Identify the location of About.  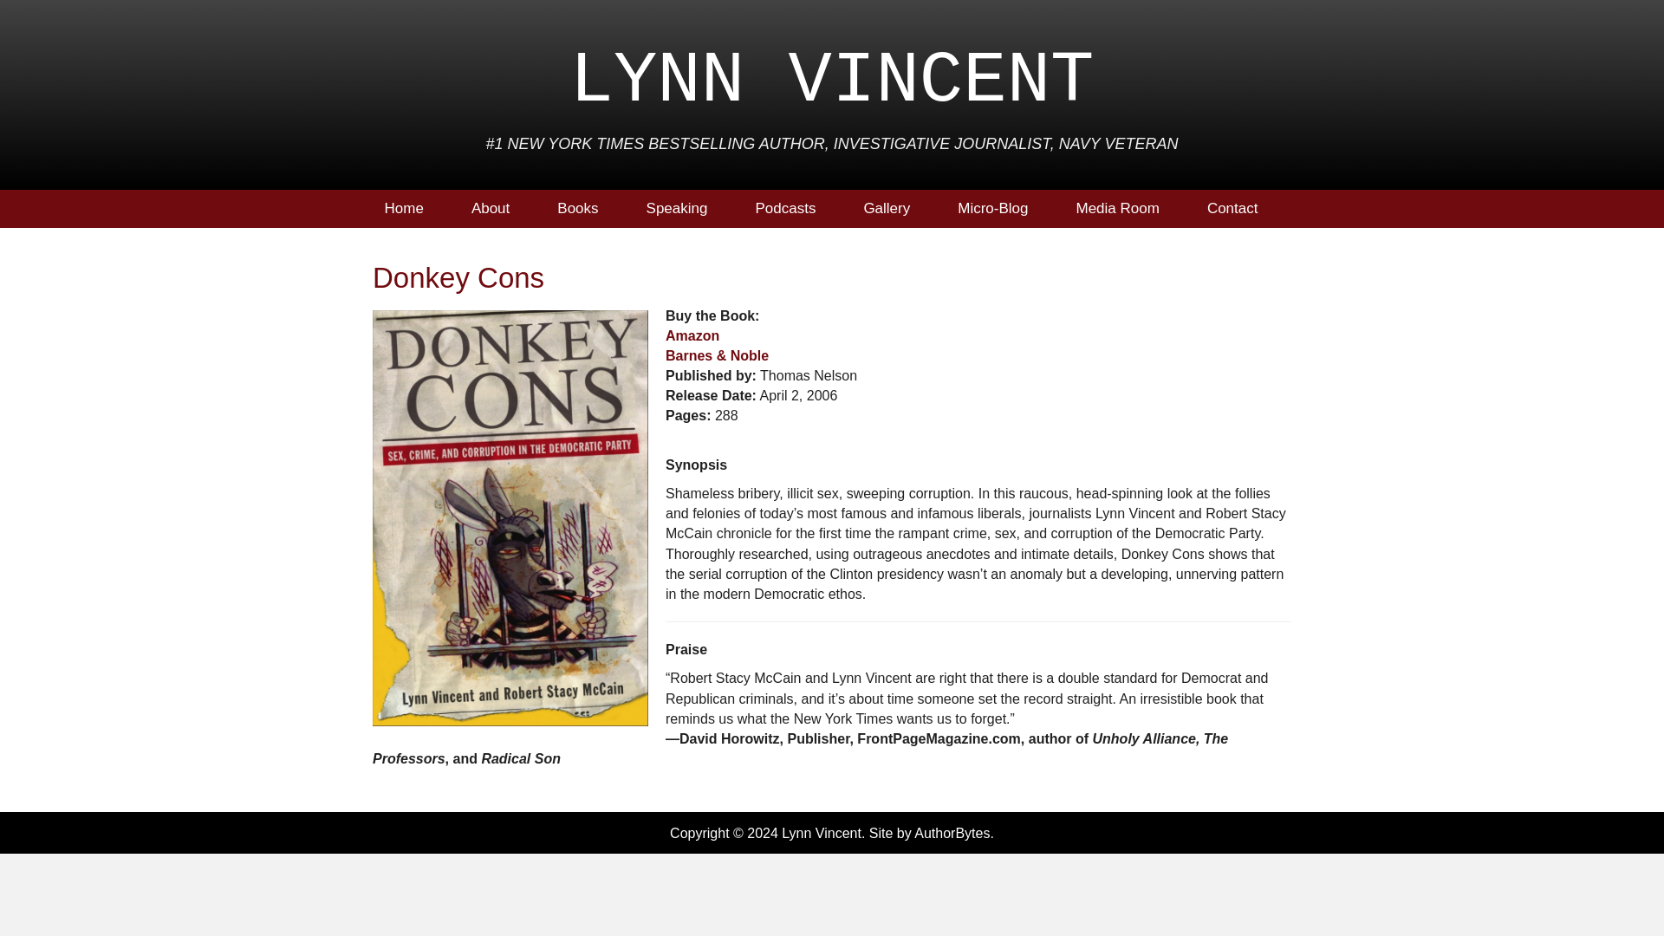
(501, 209).